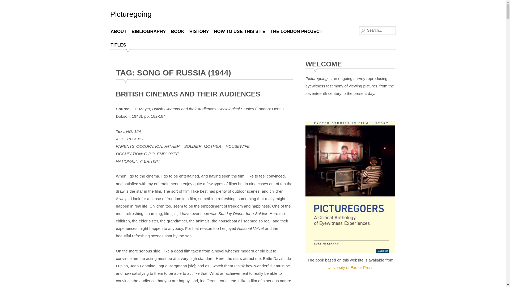 This screenshot has width=510, height=287. Describe the element at coordinates (118, 45) in the screenshot. I see `TITLES` at that location.